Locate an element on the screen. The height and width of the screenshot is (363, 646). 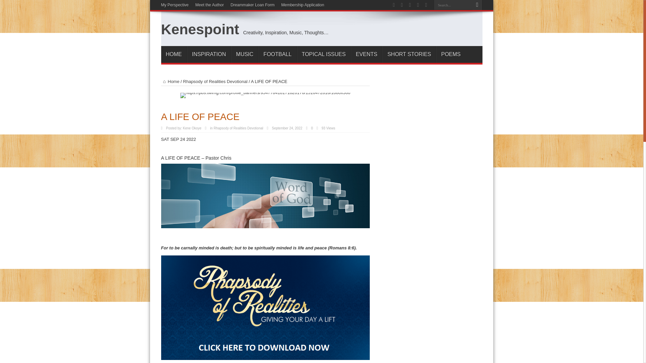
SHORT STORIES is located at coordinates (409, 54).